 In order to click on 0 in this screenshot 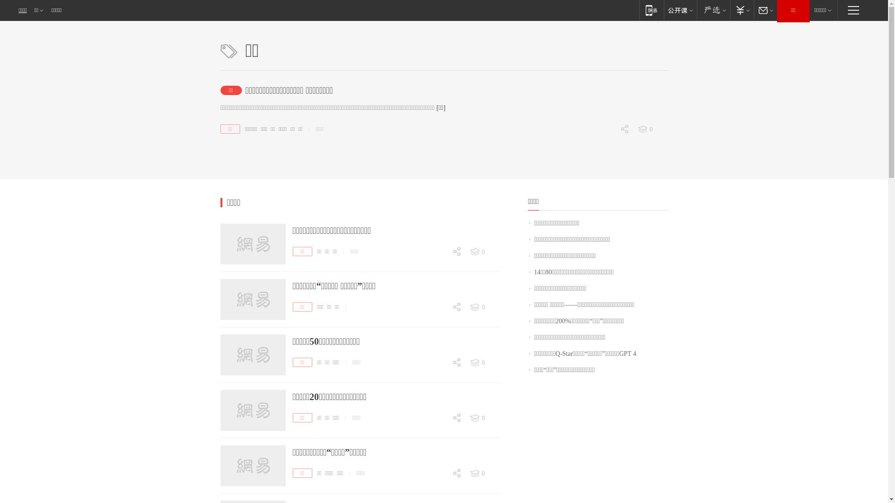, I will do `click(484, 307)`.